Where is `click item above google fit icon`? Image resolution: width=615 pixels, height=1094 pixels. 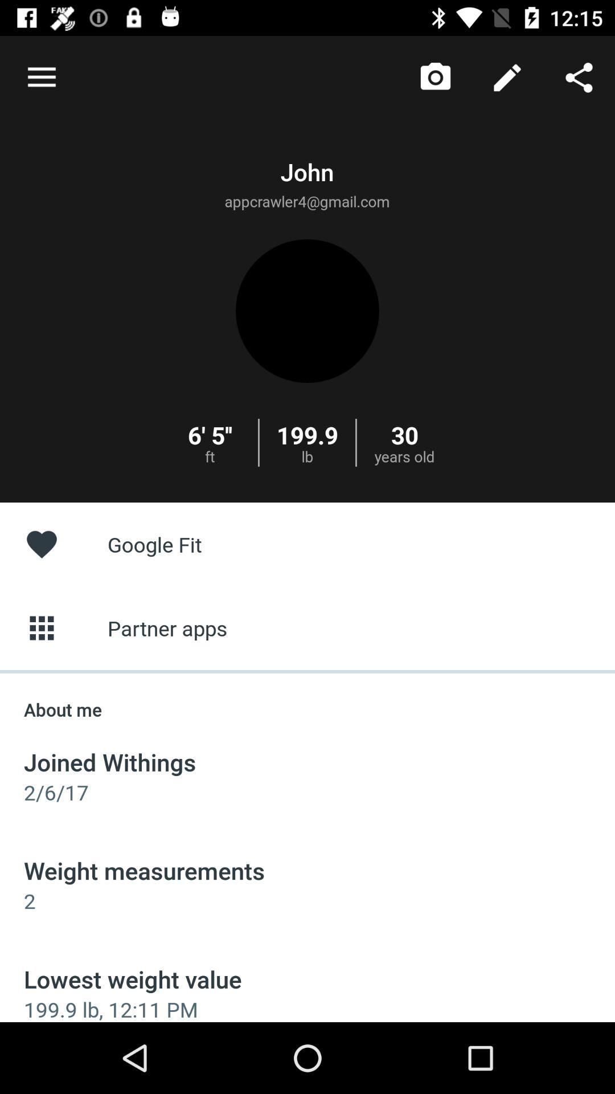 click item above google fit icon is located at coordinates (579, 77).